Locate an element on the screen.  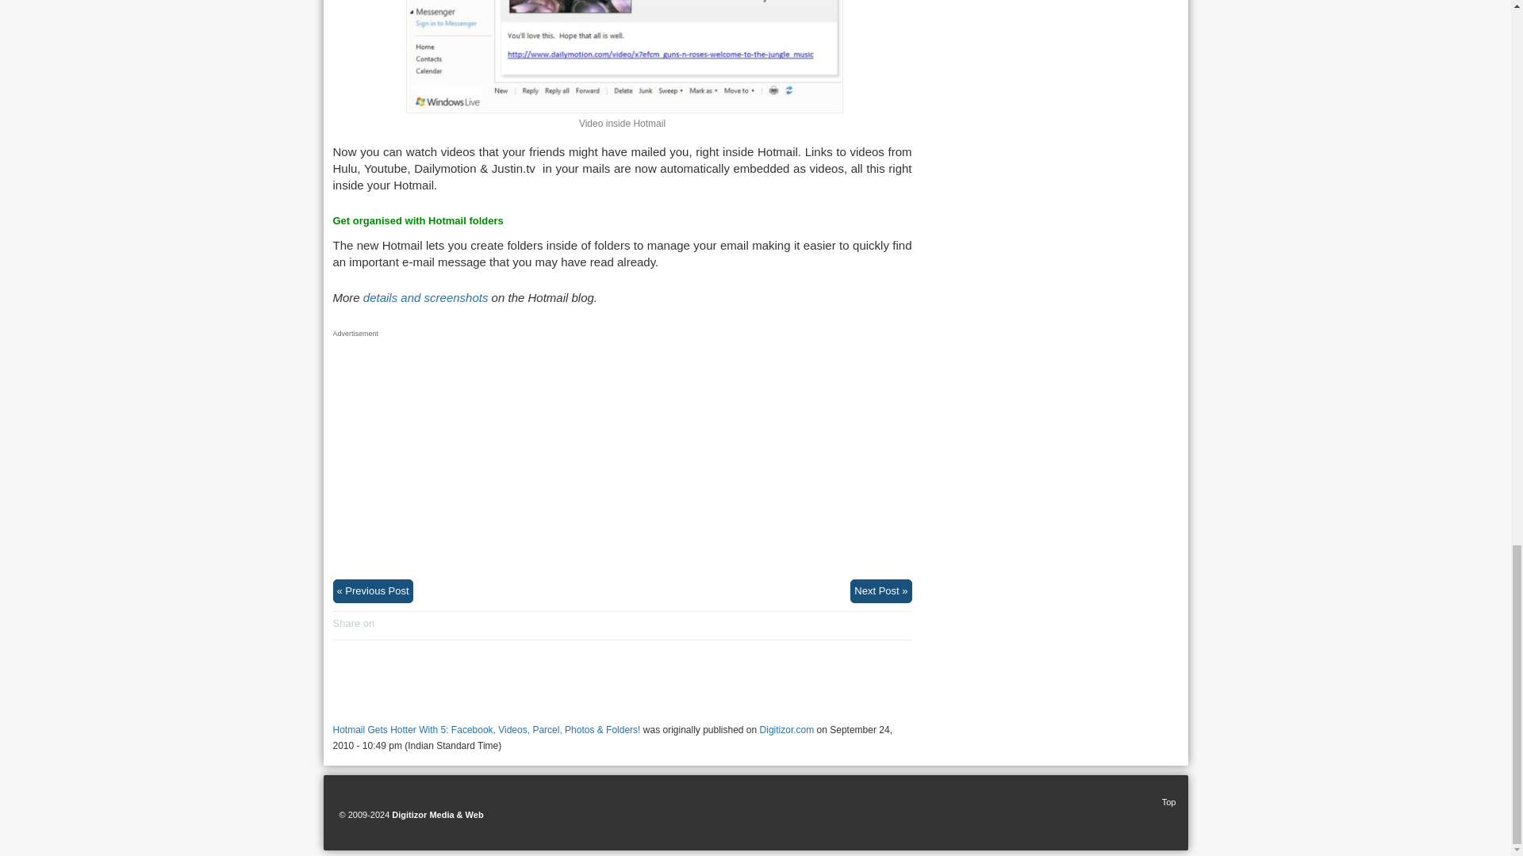
share this post on Twitter is located at coordinates (416, 624).